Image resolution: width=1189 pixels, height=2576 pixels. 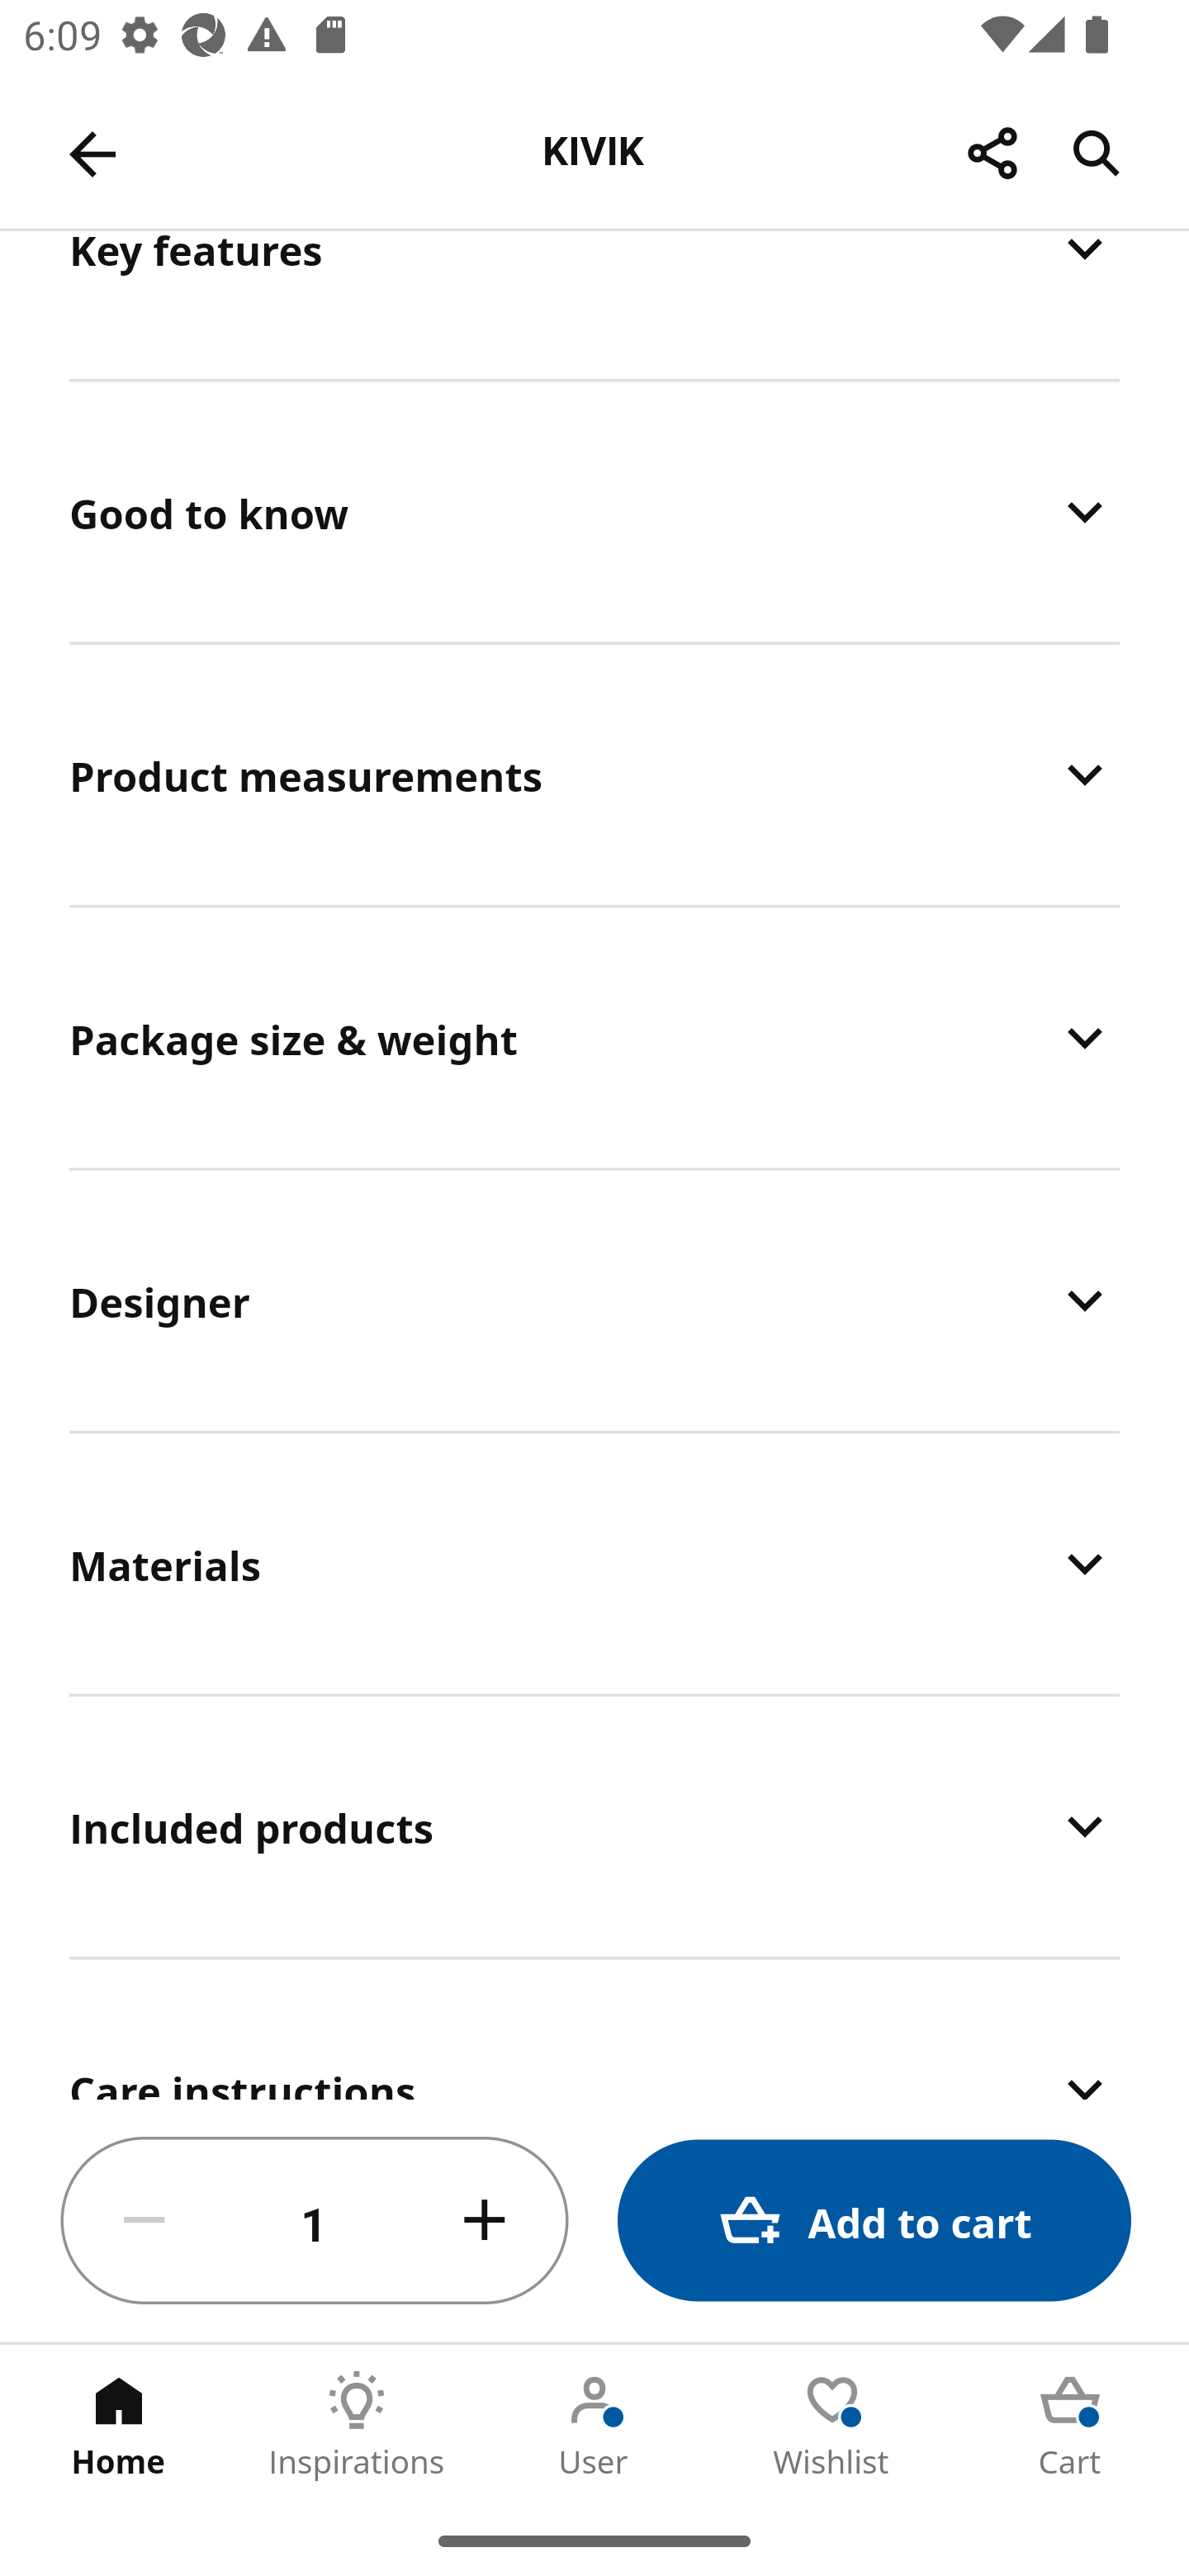 What do you see at coordinates (1070, 2425) in the screenshot?
I see `Cart
Tab 5 of 5` at bounding box center [1070, 2425].